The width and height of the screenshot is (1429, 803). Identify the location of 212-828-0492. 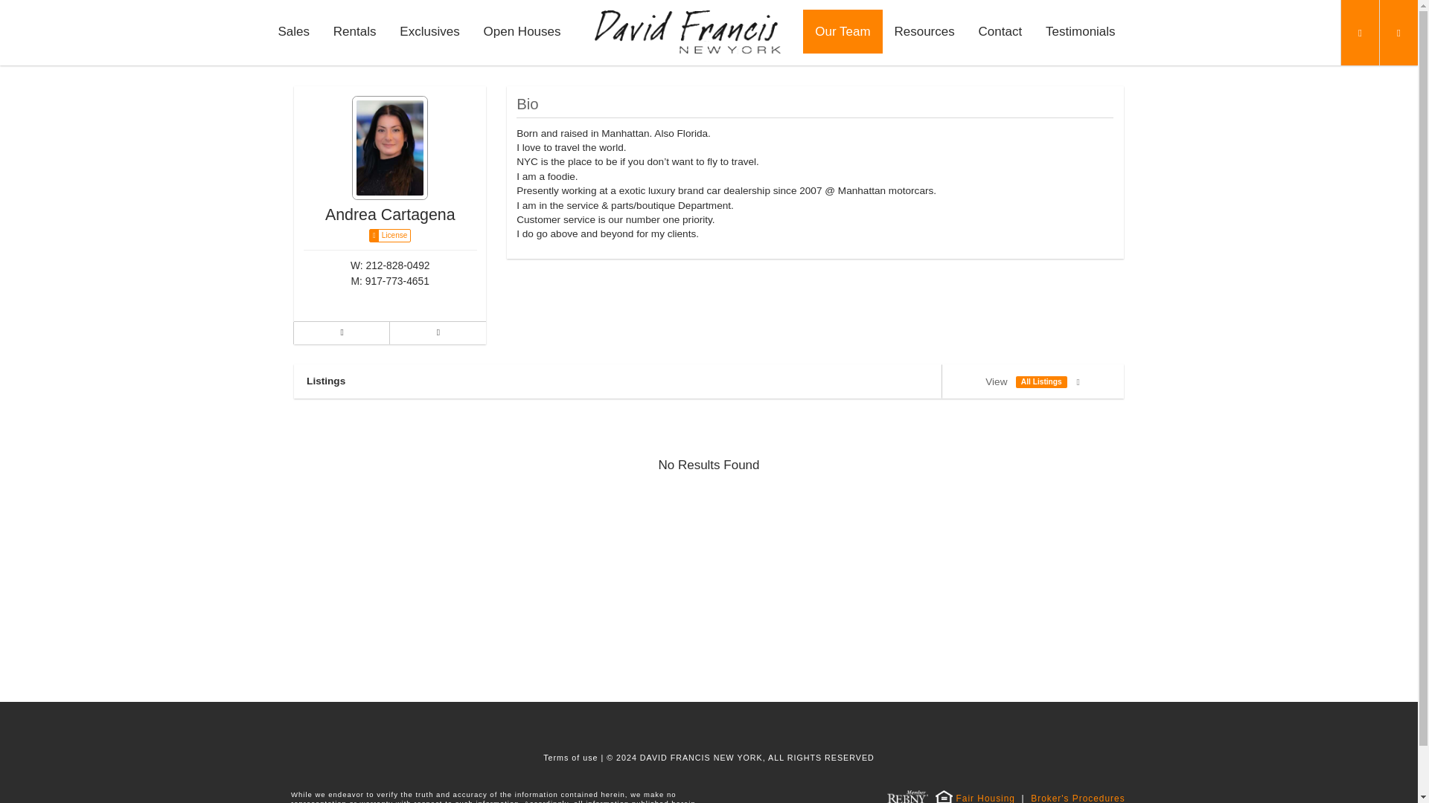
(397, 265).